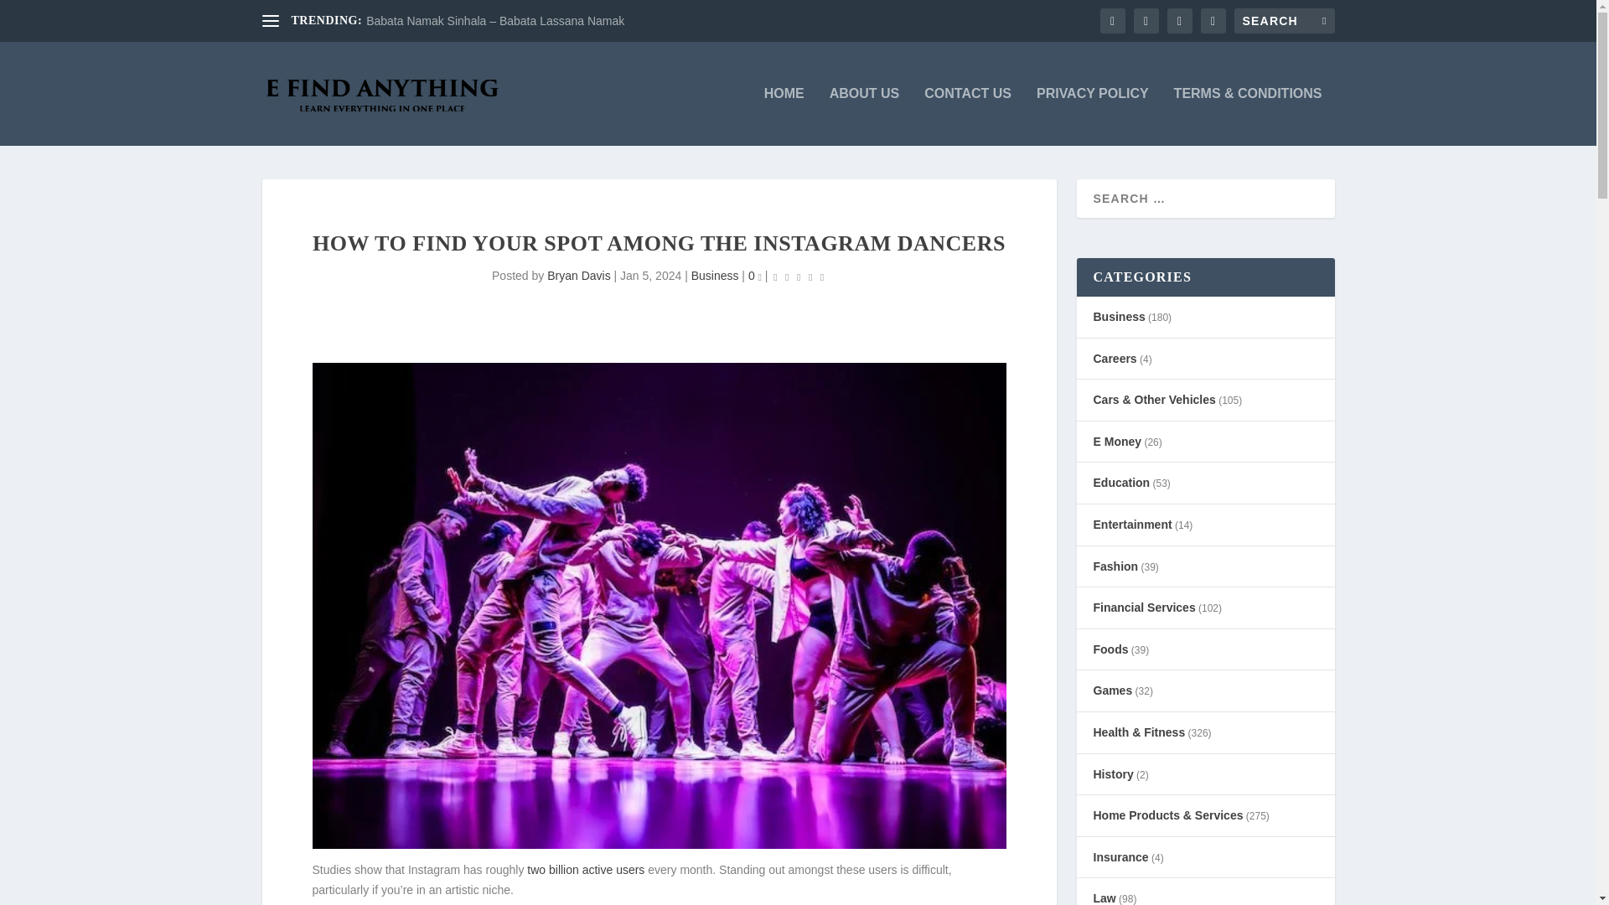 The width and height of the screenshot is (1609, 905). Describe the element at coordinates (578, 275) in the screenshot. I see `Bryan Davis` at that location.